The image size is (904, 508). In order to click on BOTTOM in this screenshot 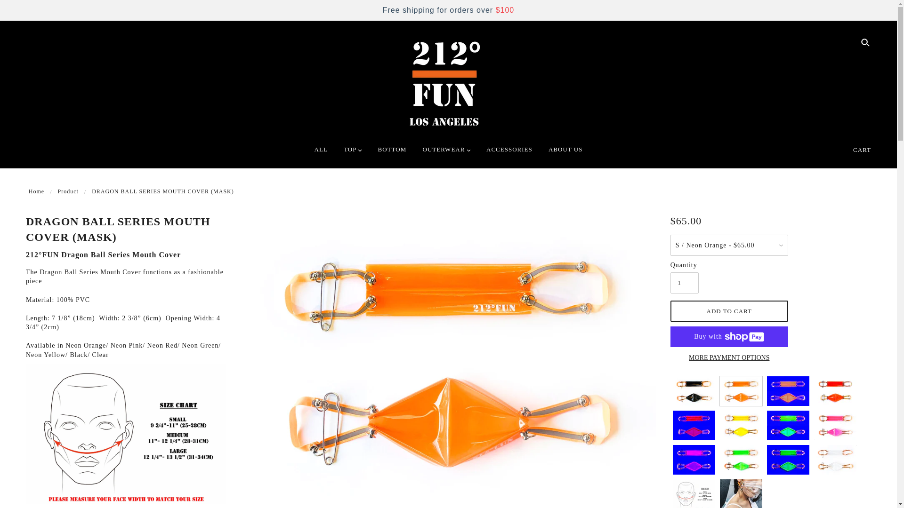, I will do `click(393, 153)`.